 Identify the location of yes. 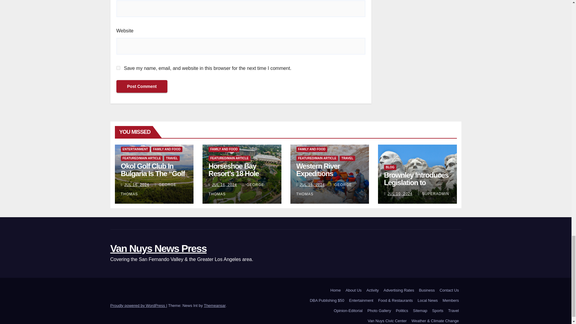
(118, 68).